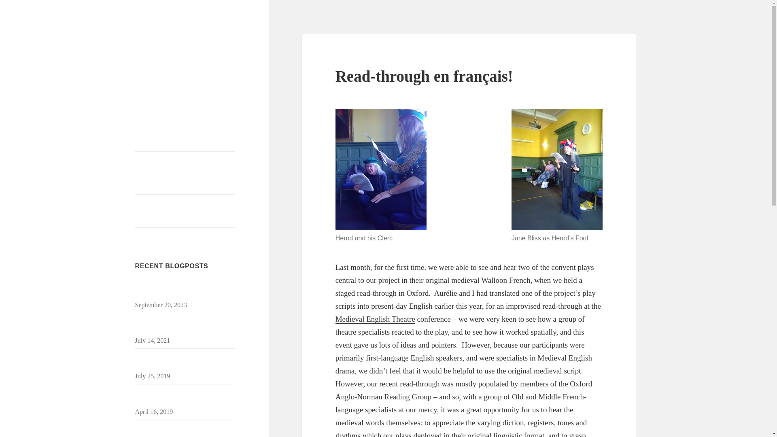 The image size is (777, 437). I want to click on Blog, so click(185, 143).